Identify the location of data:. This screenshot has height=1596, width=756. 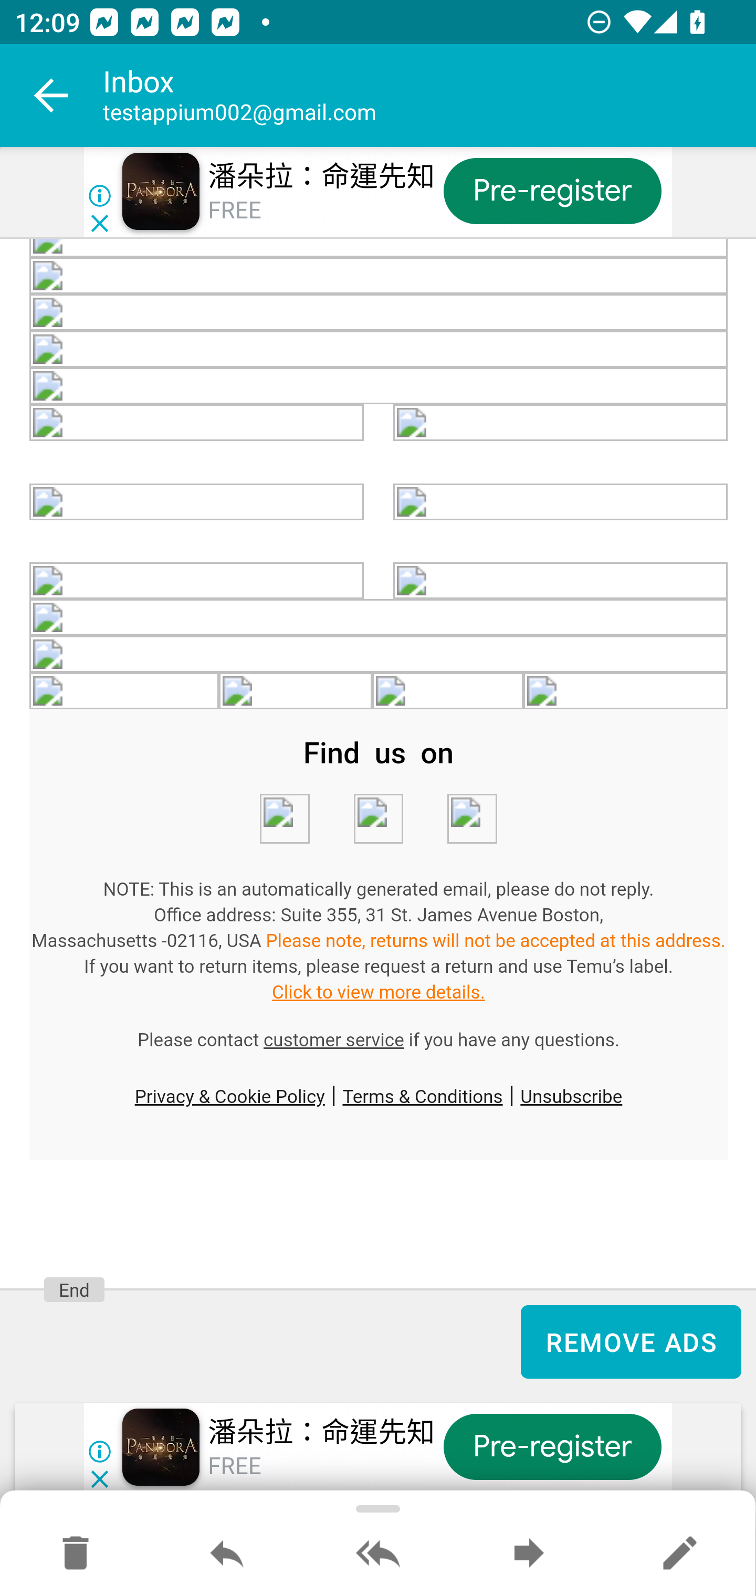
(379, 617).